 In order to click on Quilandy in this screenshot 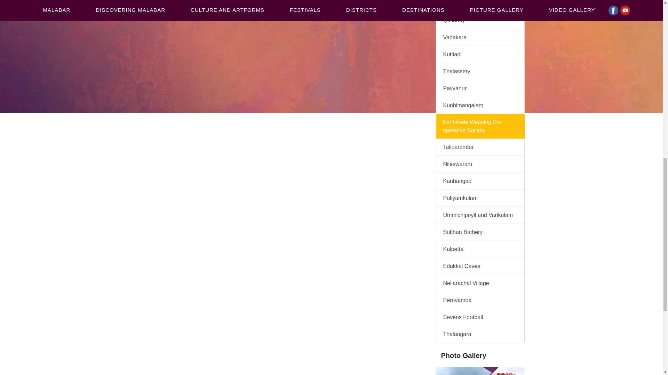, I will do `click(480, 20)`.